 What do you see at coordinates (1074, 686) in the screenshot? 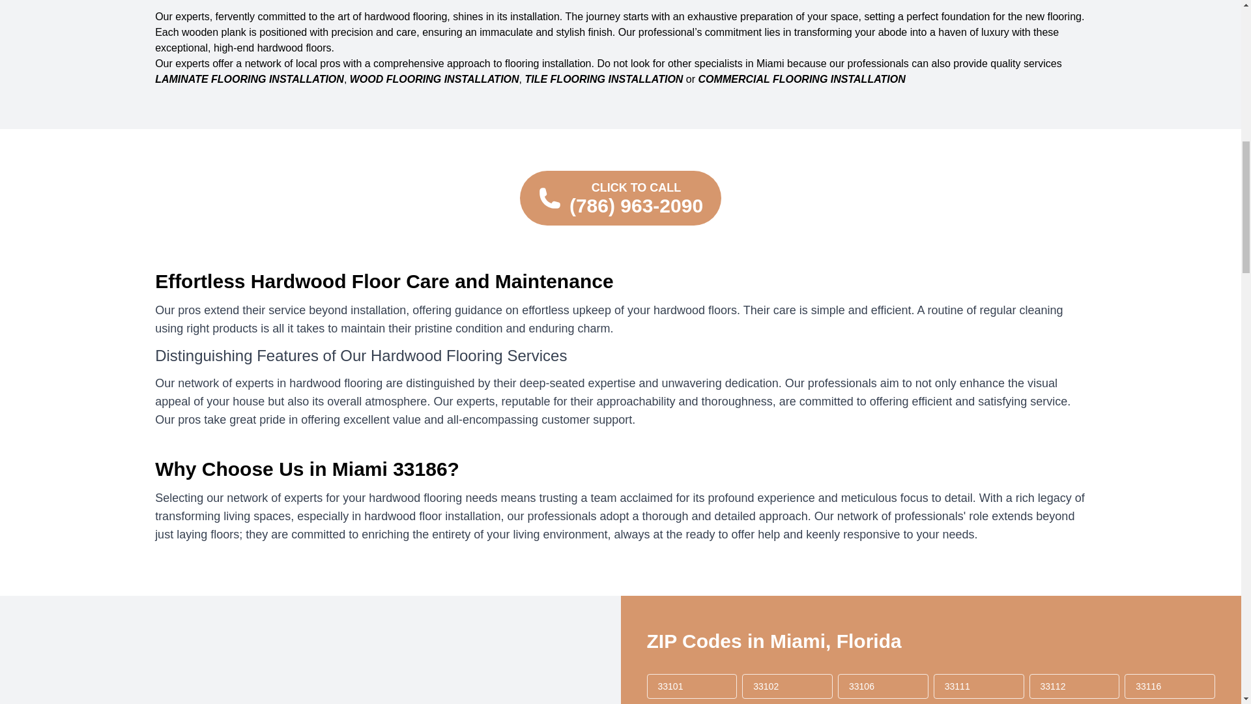
I see `33112` at bounding box center [1074, 686].